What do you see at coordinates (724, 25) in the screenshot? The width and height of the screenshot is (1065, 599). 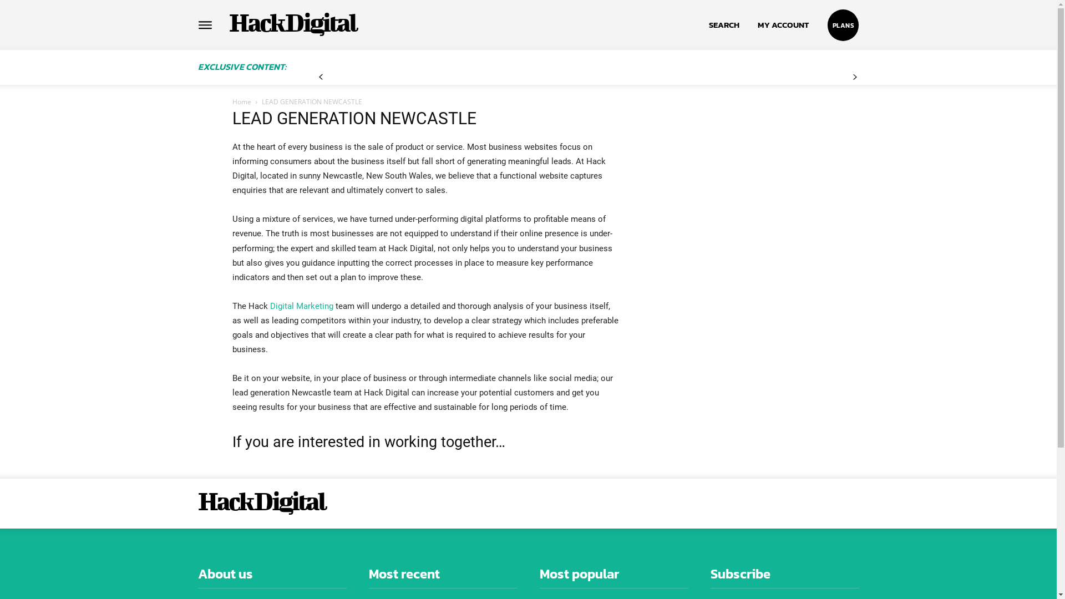 I see `SEARCH` at bounding box center [724, 25].